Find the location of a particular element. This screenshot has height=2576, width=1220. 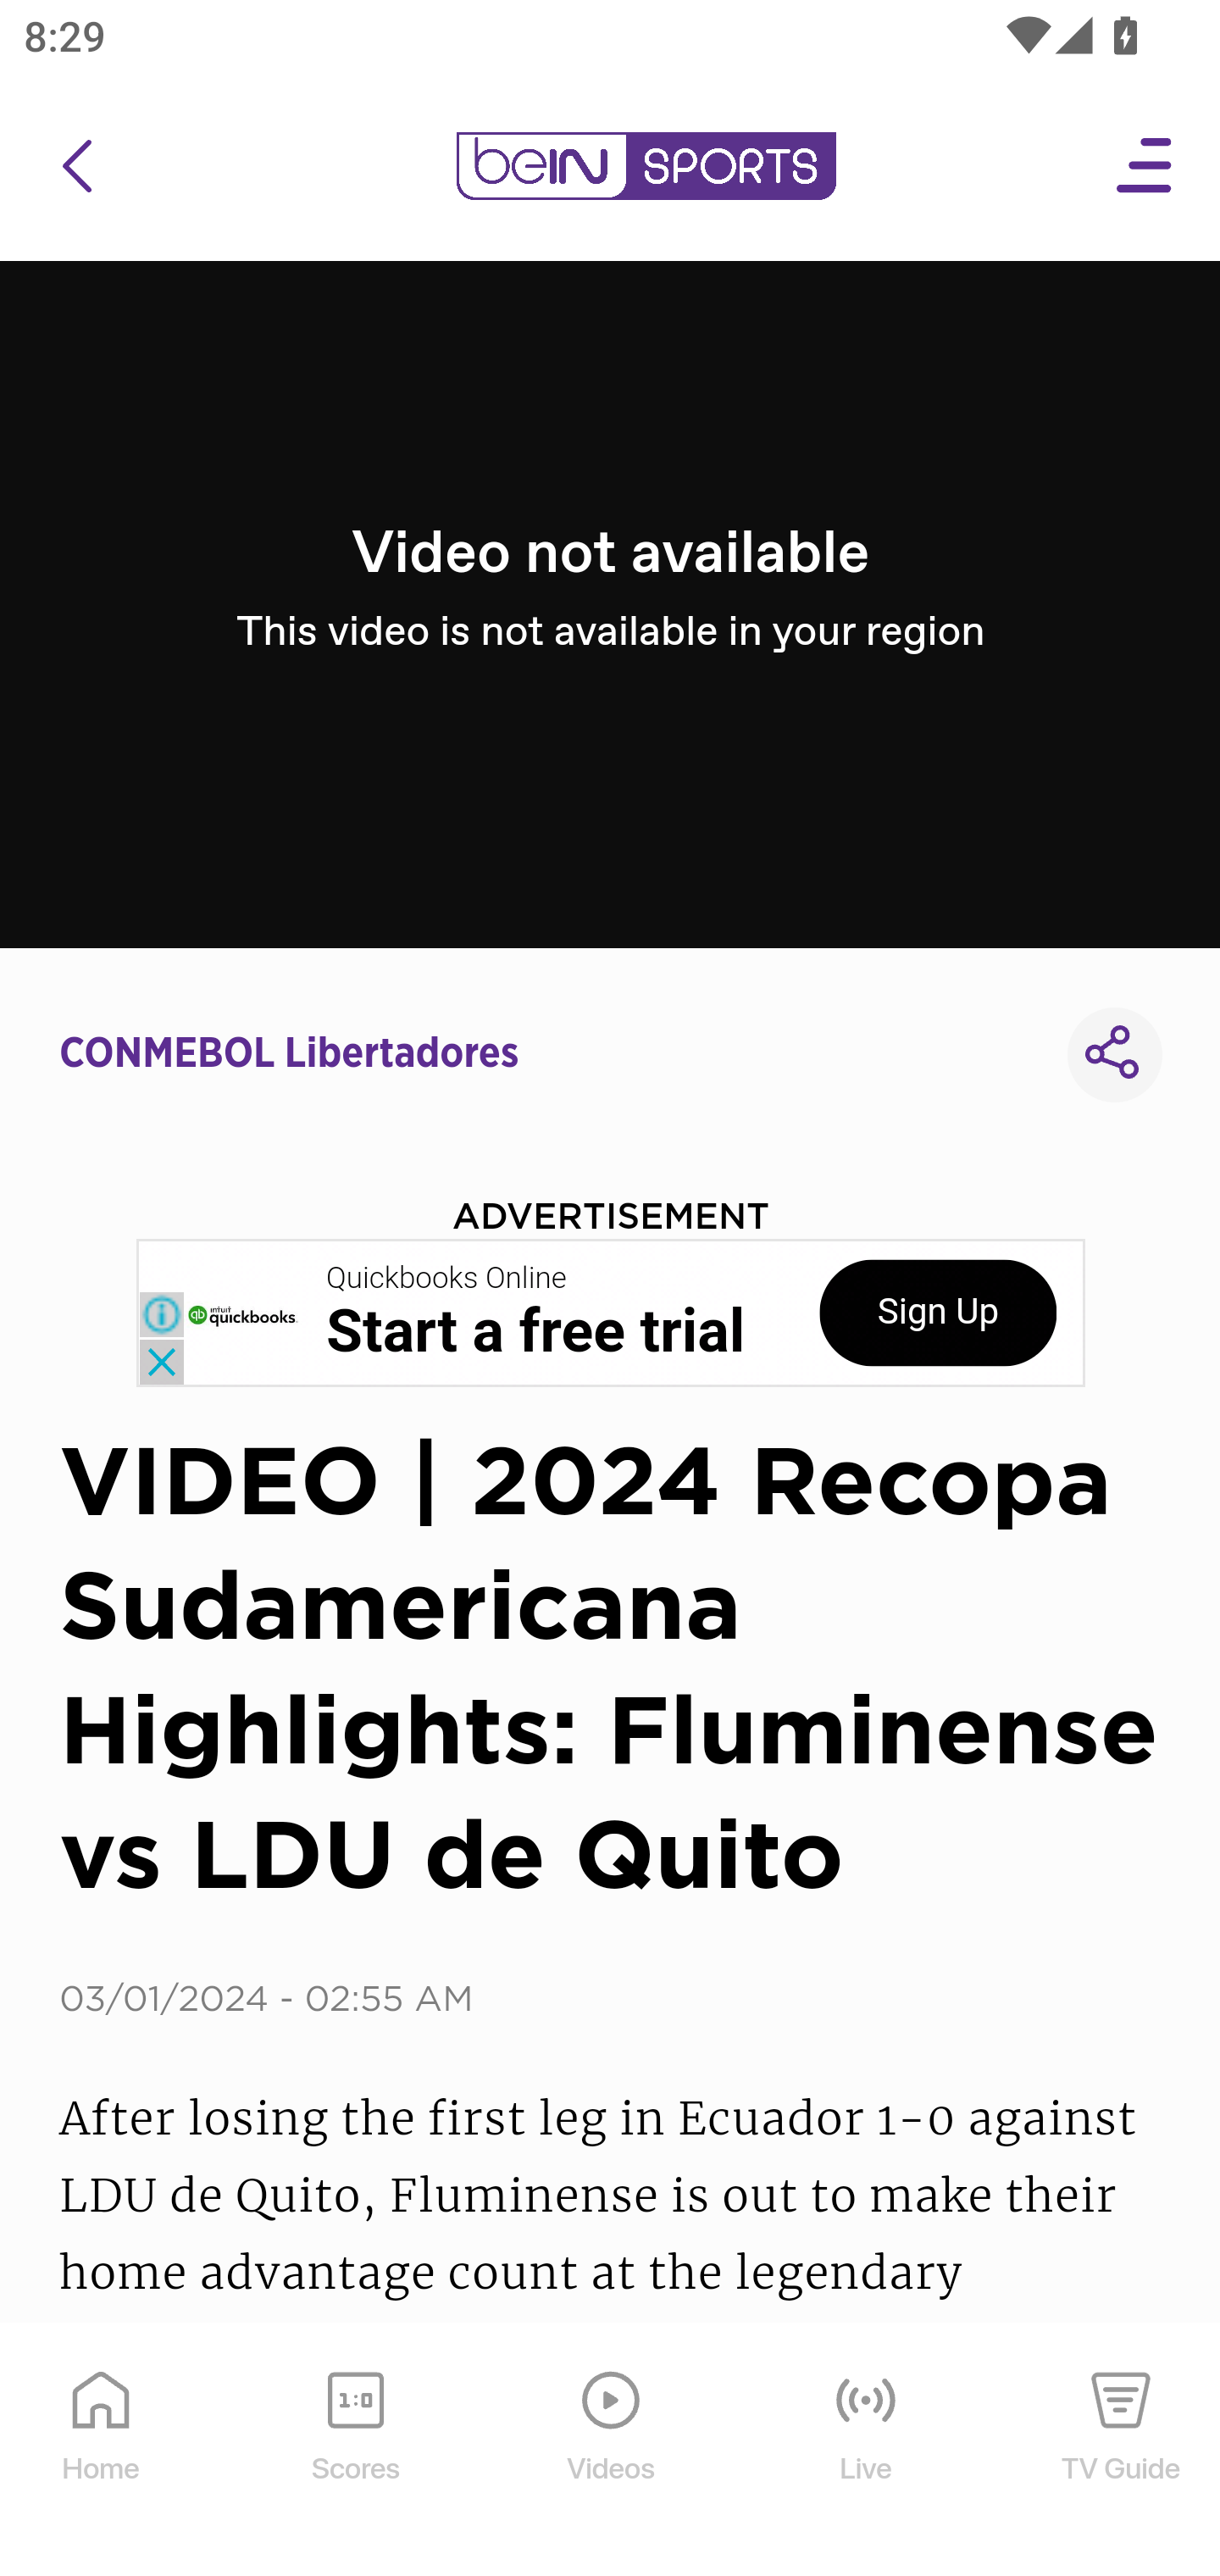

Open Menu Icon is located at coordinates (1145, 166).